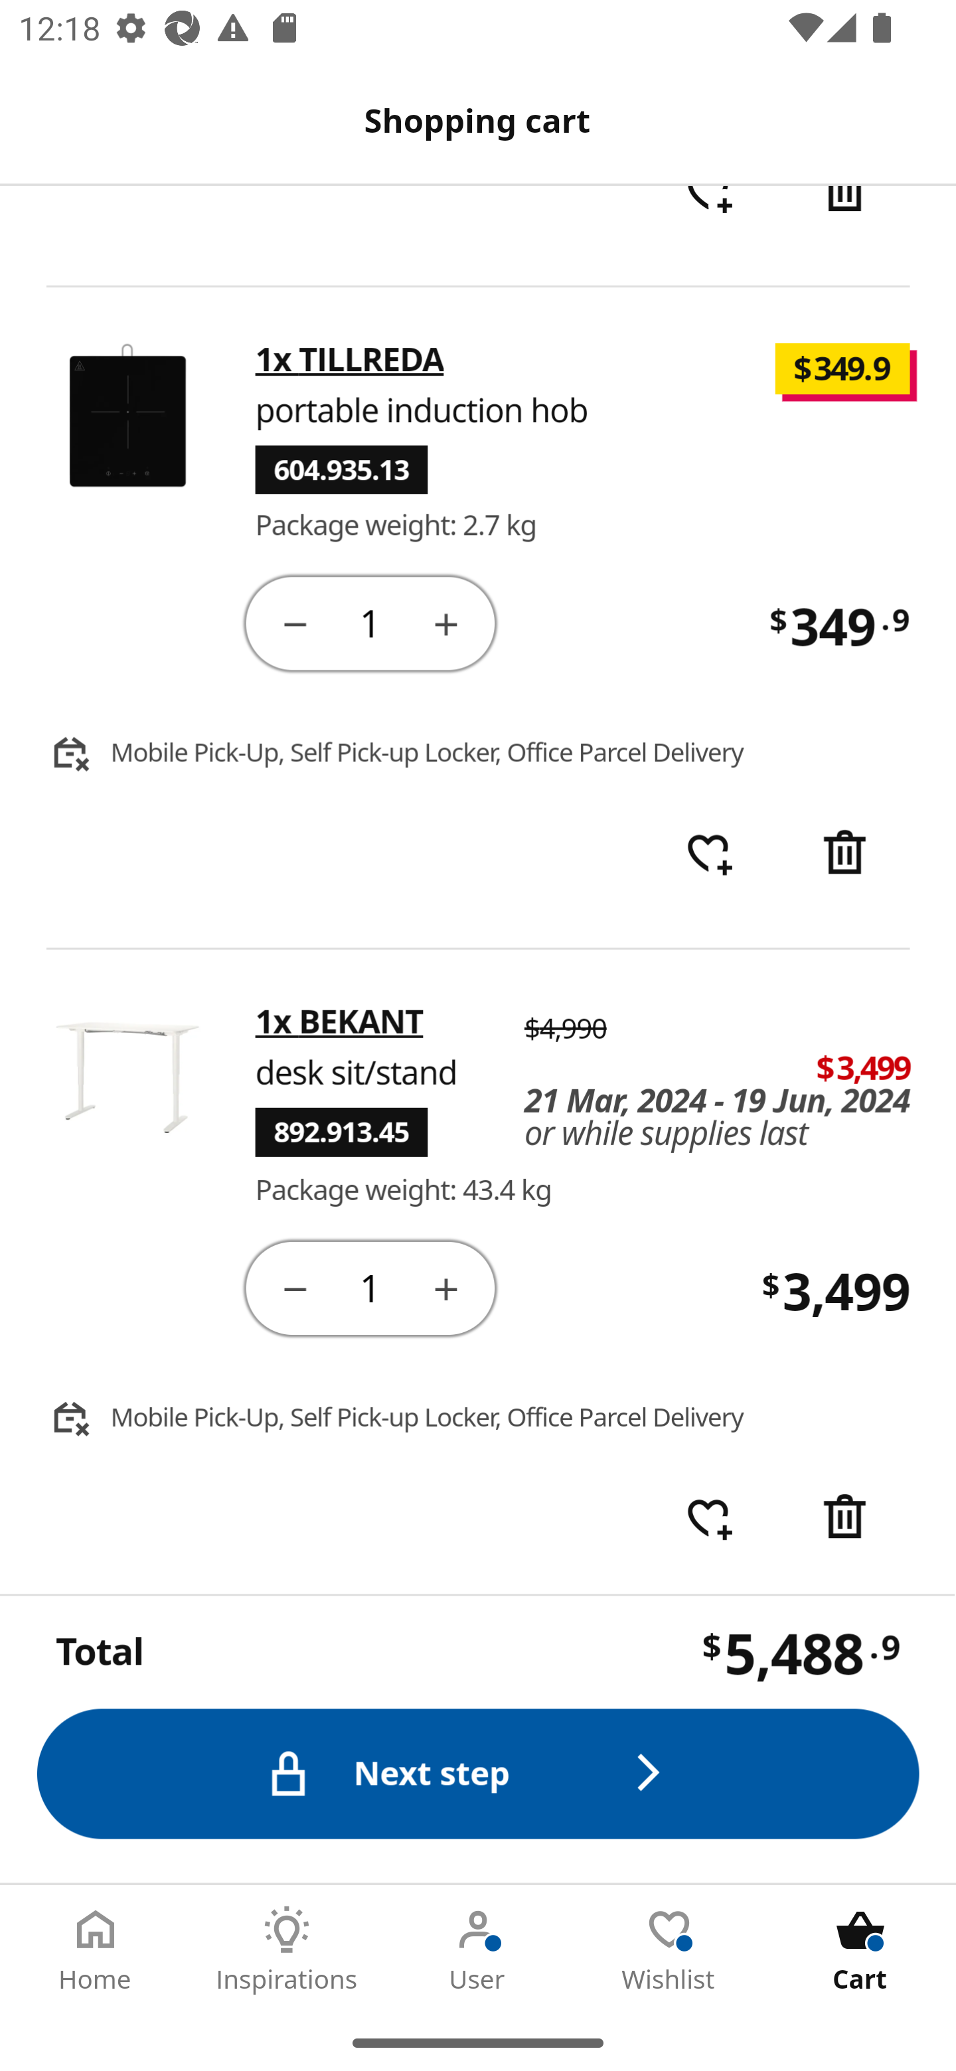 The width and height of the screenshot is (956, 2071). Describe the element at coordinates (847, 1520) in the screenshot. I see `` at that location.